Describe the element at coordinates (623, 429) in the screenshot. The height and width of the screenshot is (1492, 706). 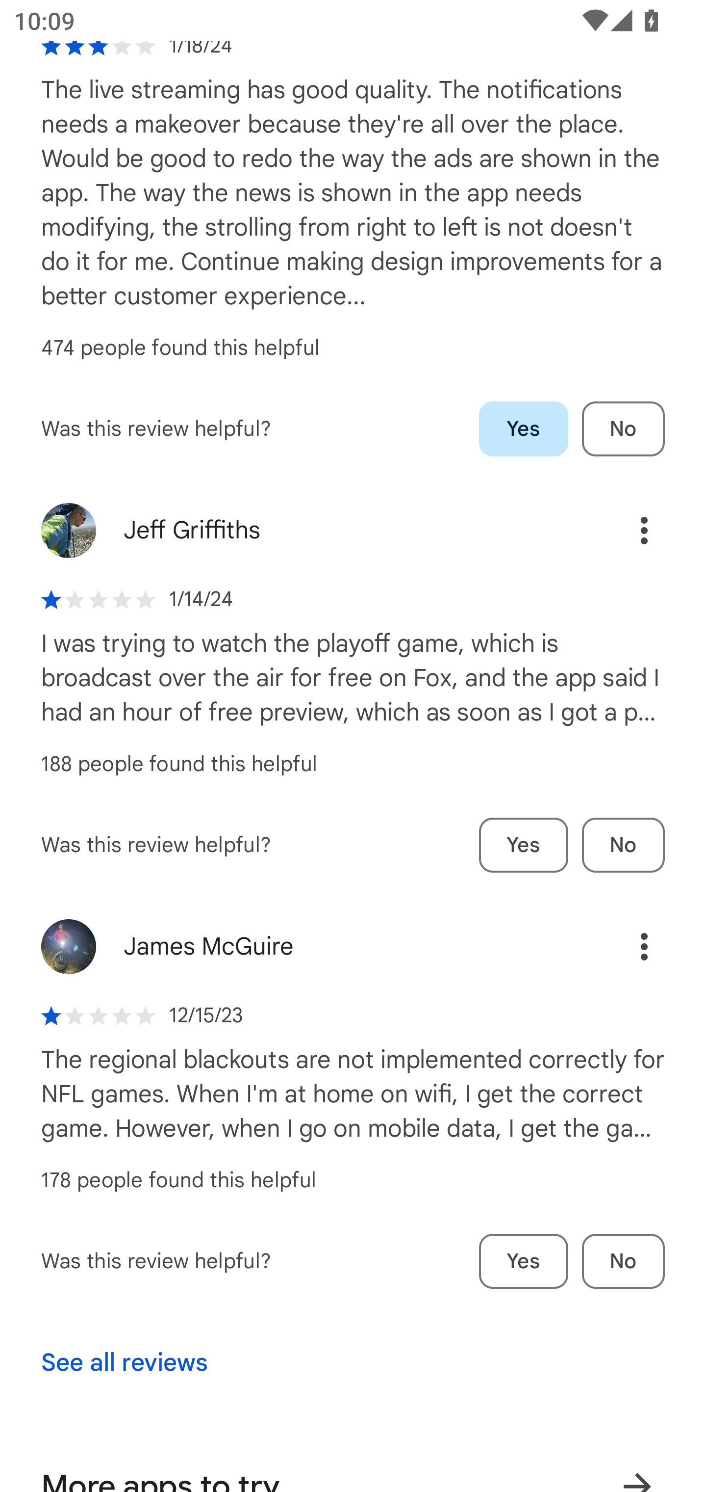
I see `No` at that location.